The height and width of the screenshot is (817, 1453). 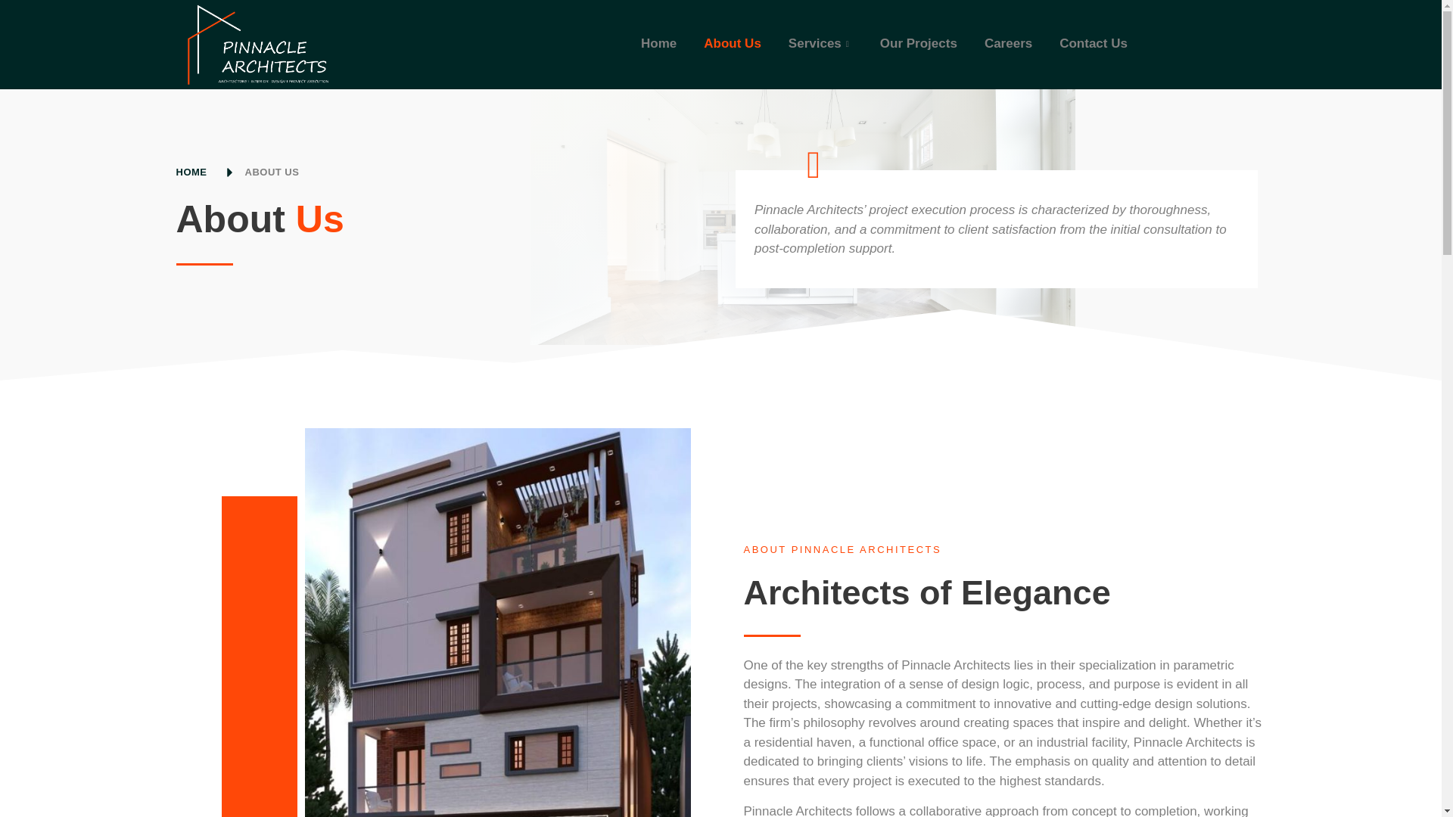 I want to click on About Us, so click(x=733, y=45).